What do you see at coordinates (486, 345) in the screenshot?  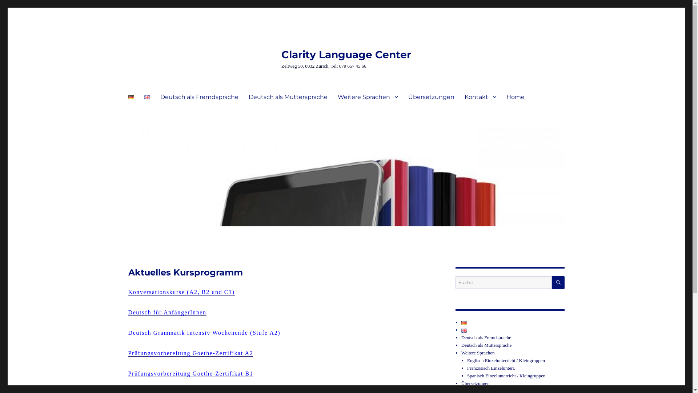 I see `Deutsch als Muttersprache` at bounding box center [486, 345].